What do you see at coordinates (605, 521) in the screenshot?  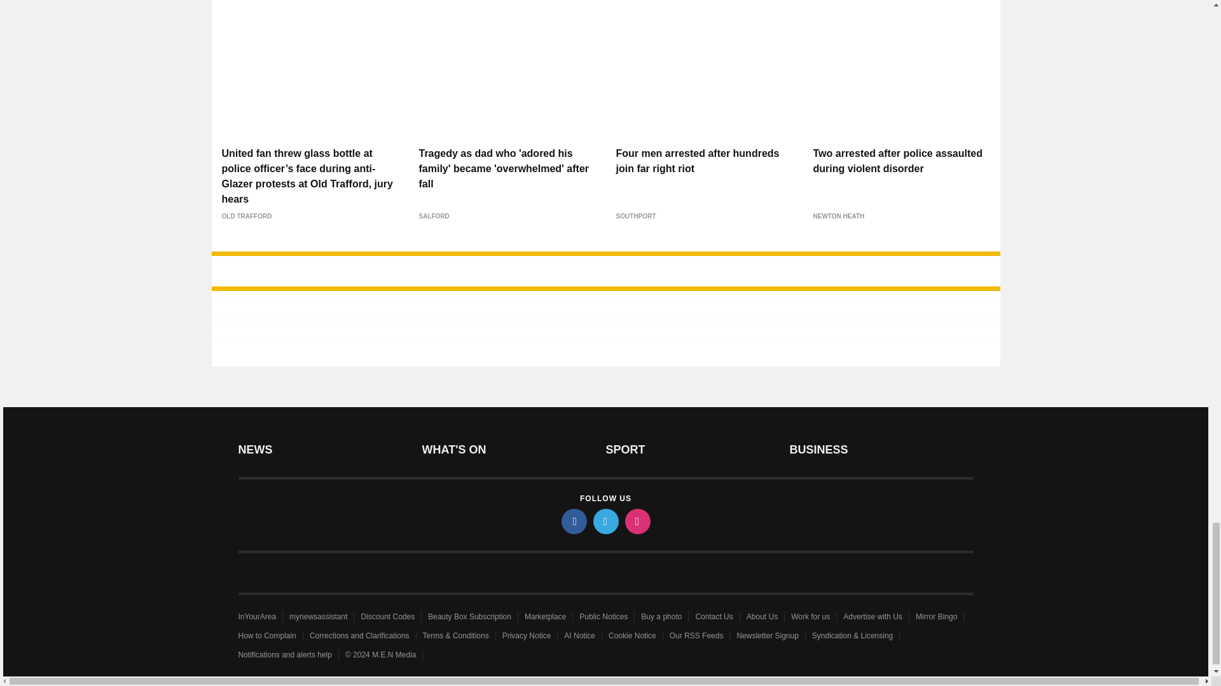 I see `twitter` at bounding box center [605, 521].